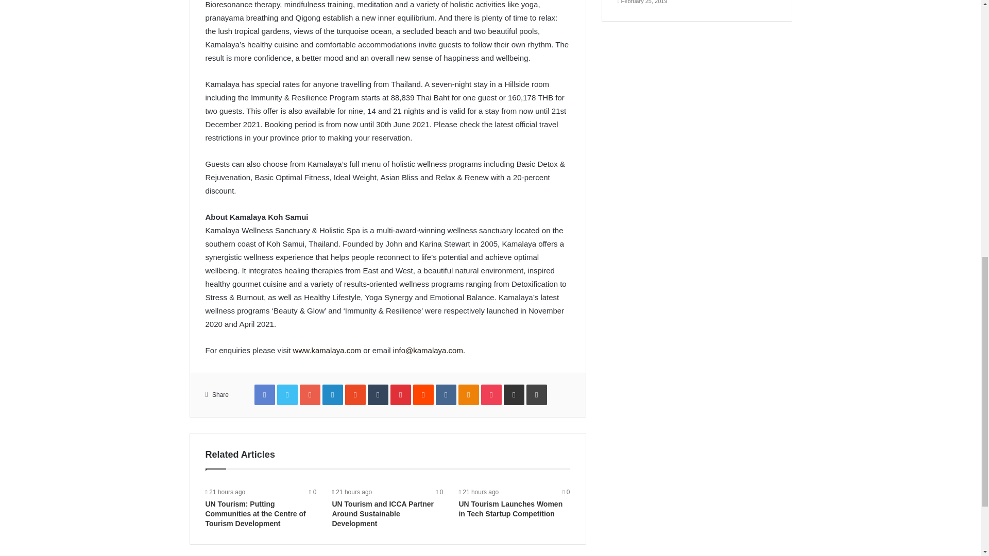 The height and width of the screenshot is (556, 989). Describe the element at coordinates (382, 513) in the screenshot. I see `UN Tourism and ICCA Partner Around Sustainable Development` at that location.